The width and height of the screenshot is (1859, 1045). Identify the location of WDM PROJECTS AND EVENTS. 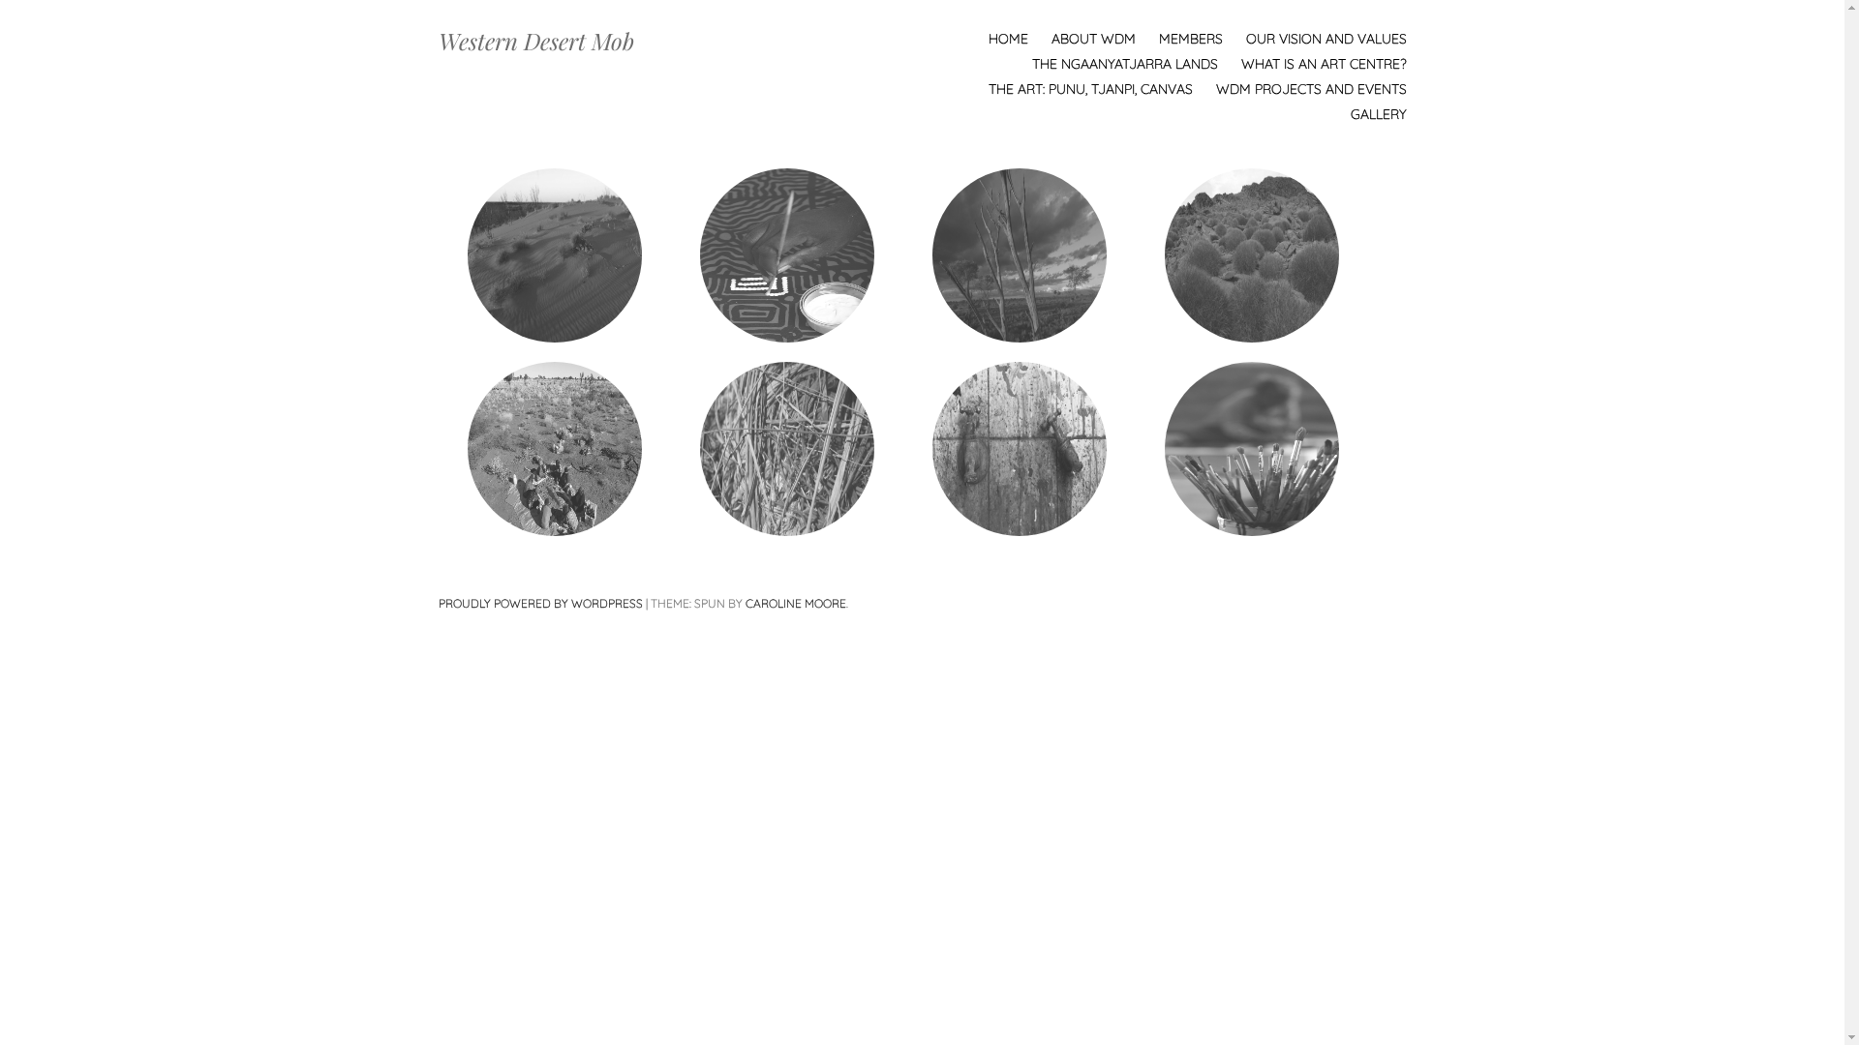
(1311, 89).